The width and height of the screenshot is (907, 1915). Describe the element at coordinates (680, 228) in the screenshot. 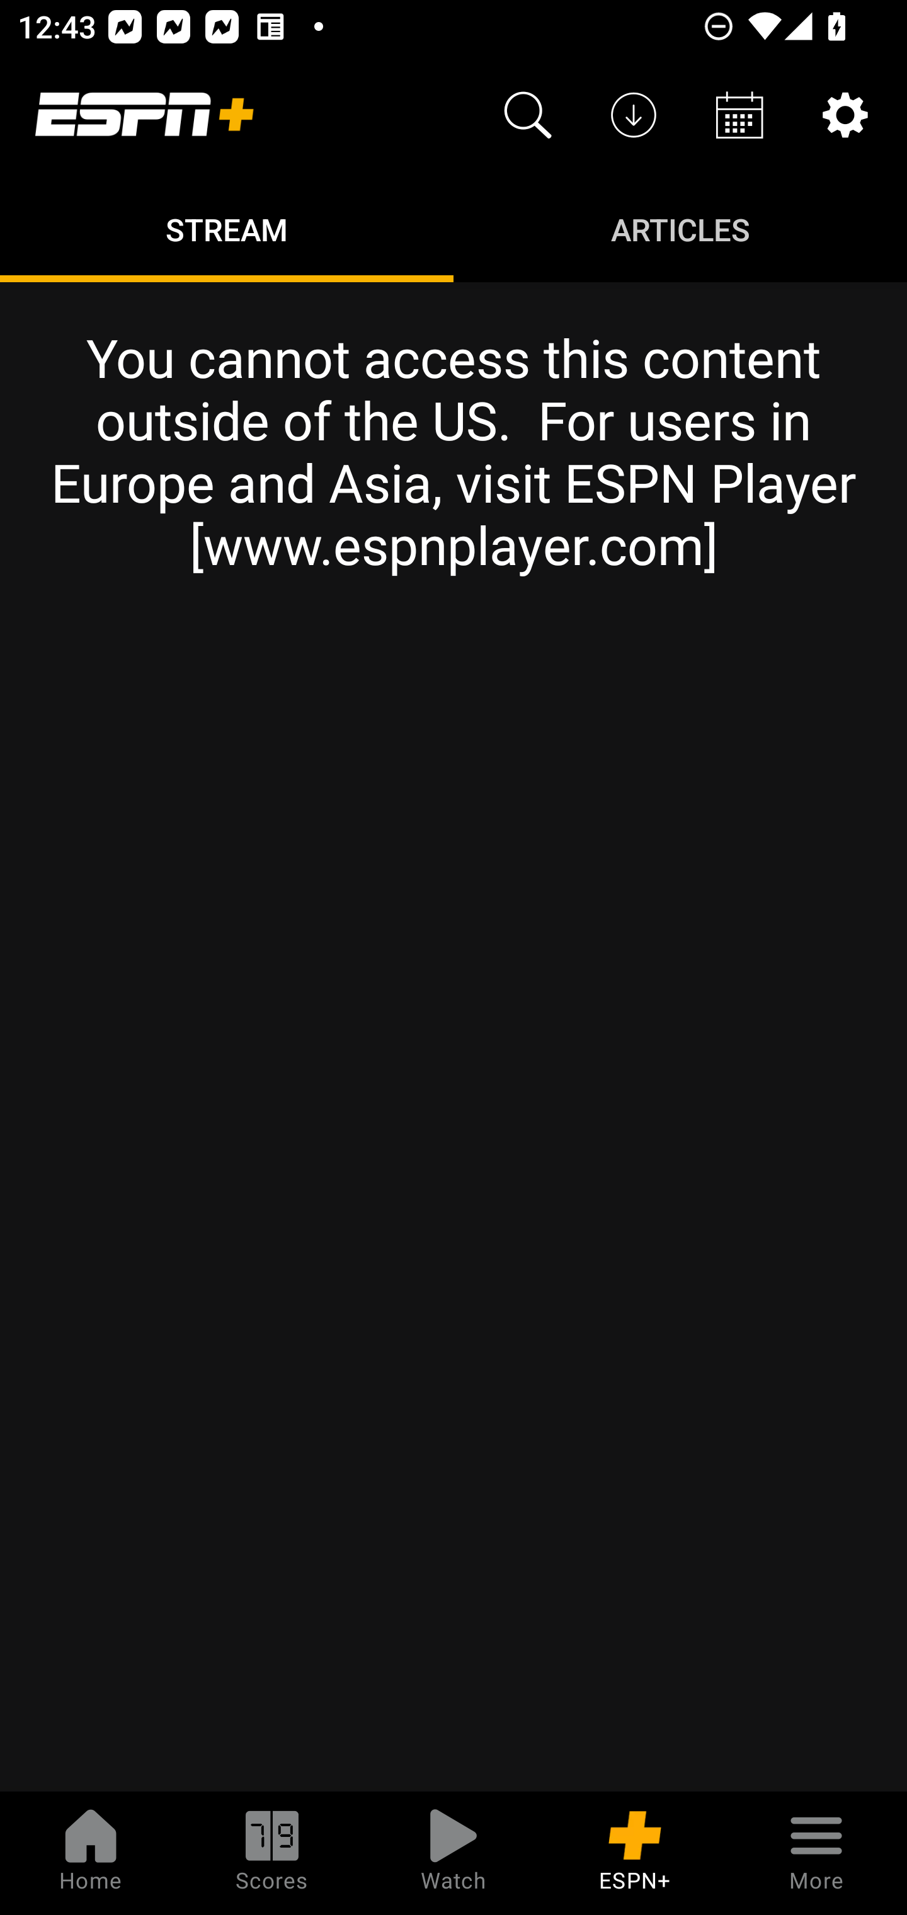

I see `Articles ARTICLES` at that location.